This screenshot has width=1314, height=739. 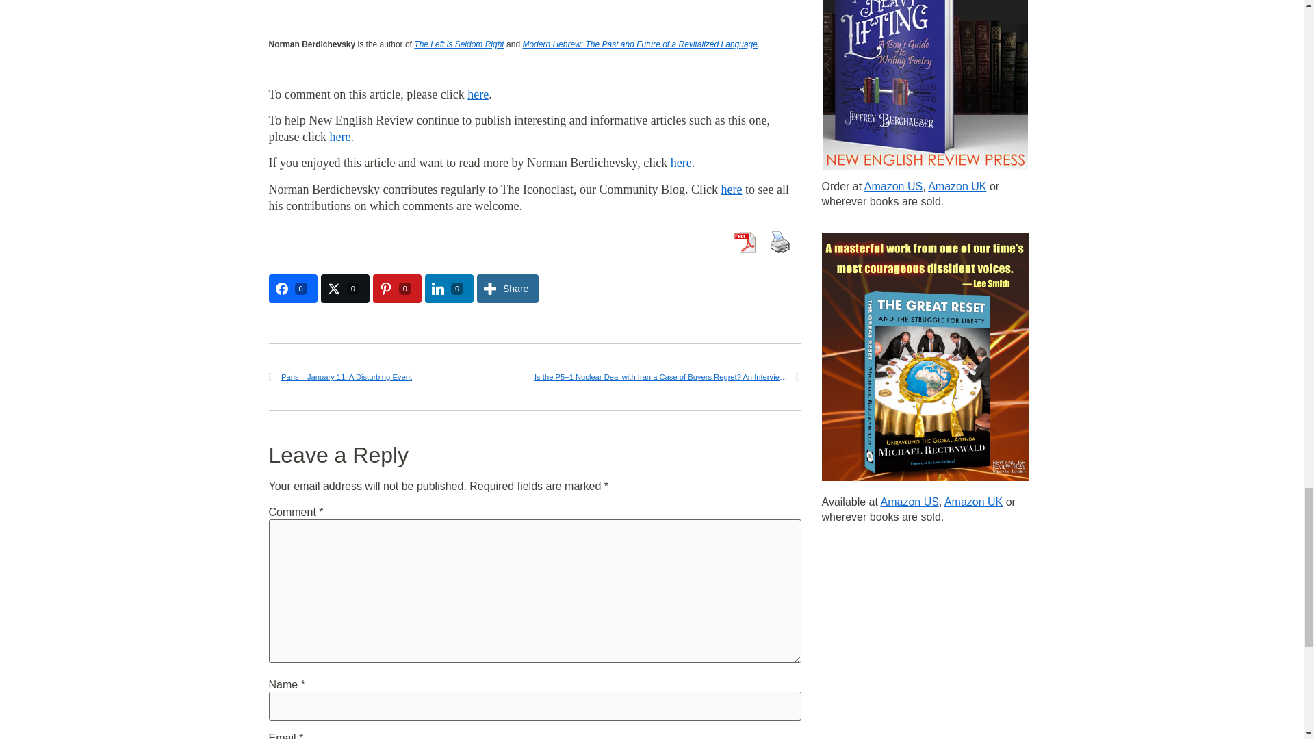 What do you see at coordinates (732, 189) in the screenshot?
I see `here` at bounding box center [732, 189].